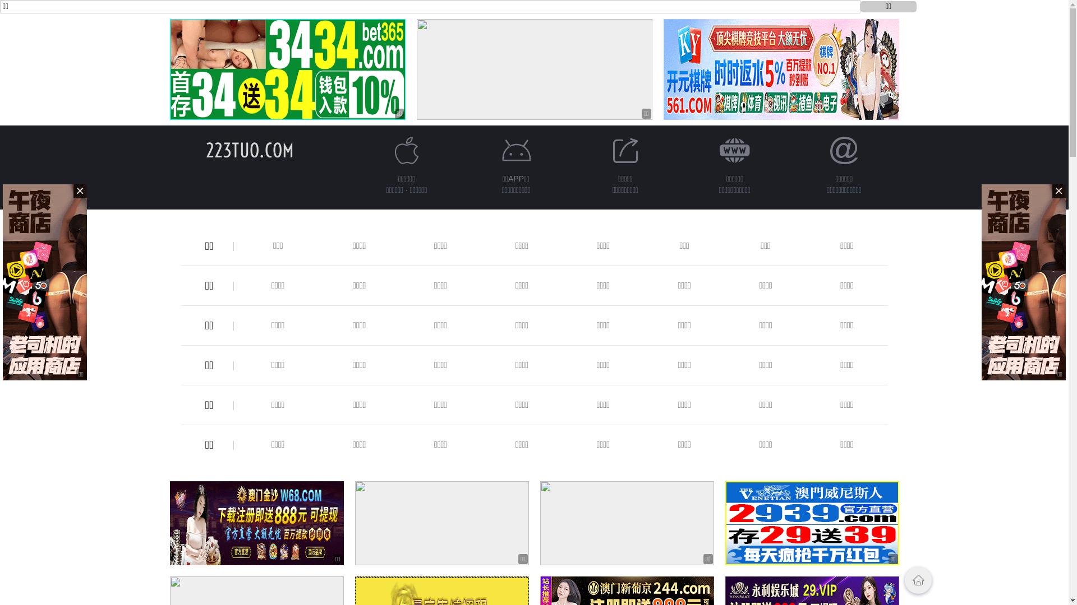  Describe the element at coordinates (250, 150) in the screenshot. I see `223TUO.COM` at that location.